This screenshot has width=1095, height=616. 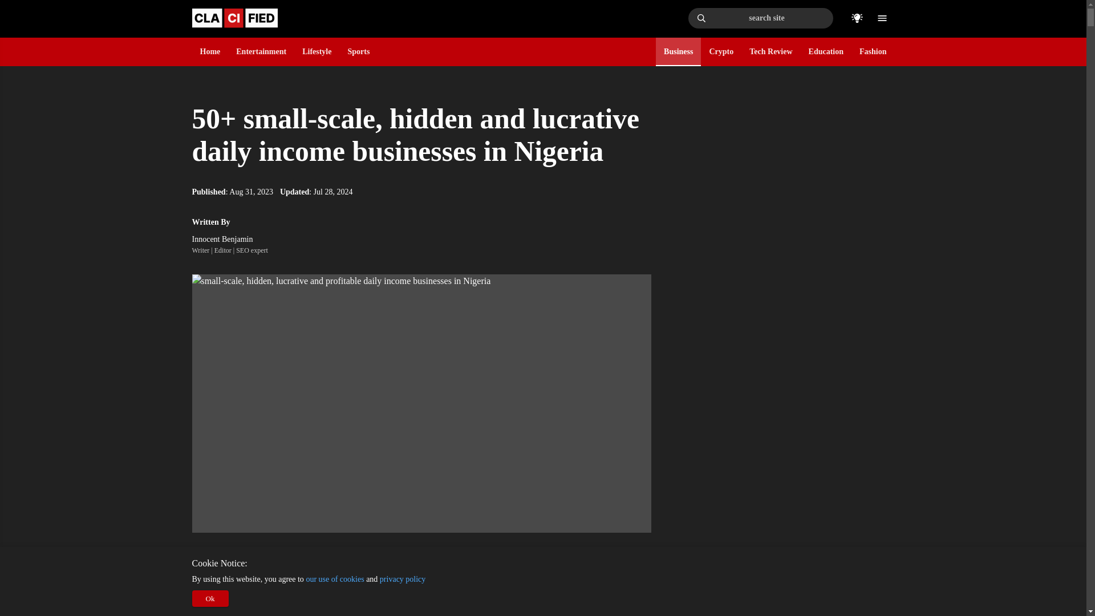 What do you see at coordinates (678, 51) in the screenshot?
I see `Business` at bounding box center [678, 51].